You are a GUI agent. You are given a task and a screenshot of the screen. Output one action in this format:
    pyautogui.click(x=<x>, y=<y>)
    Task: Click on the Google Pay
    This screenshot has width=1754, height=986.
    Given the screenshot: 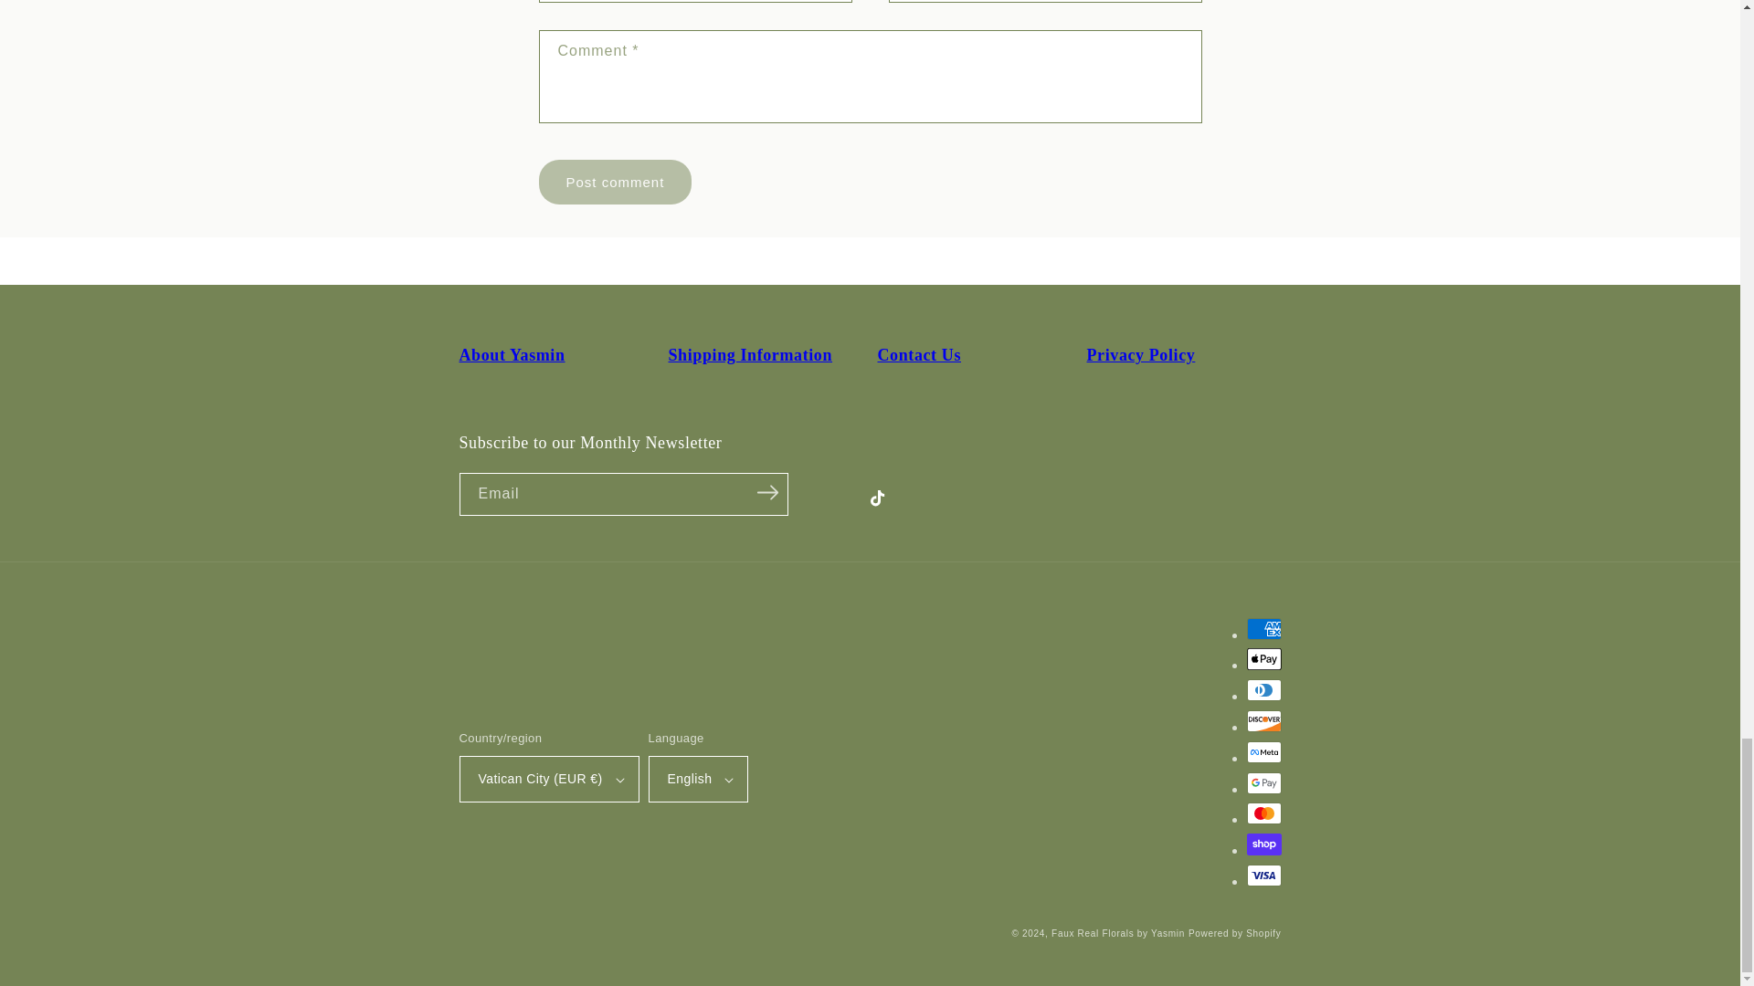 What is the action you would take?
    pyautogui.click(x=1263, y=783)
    